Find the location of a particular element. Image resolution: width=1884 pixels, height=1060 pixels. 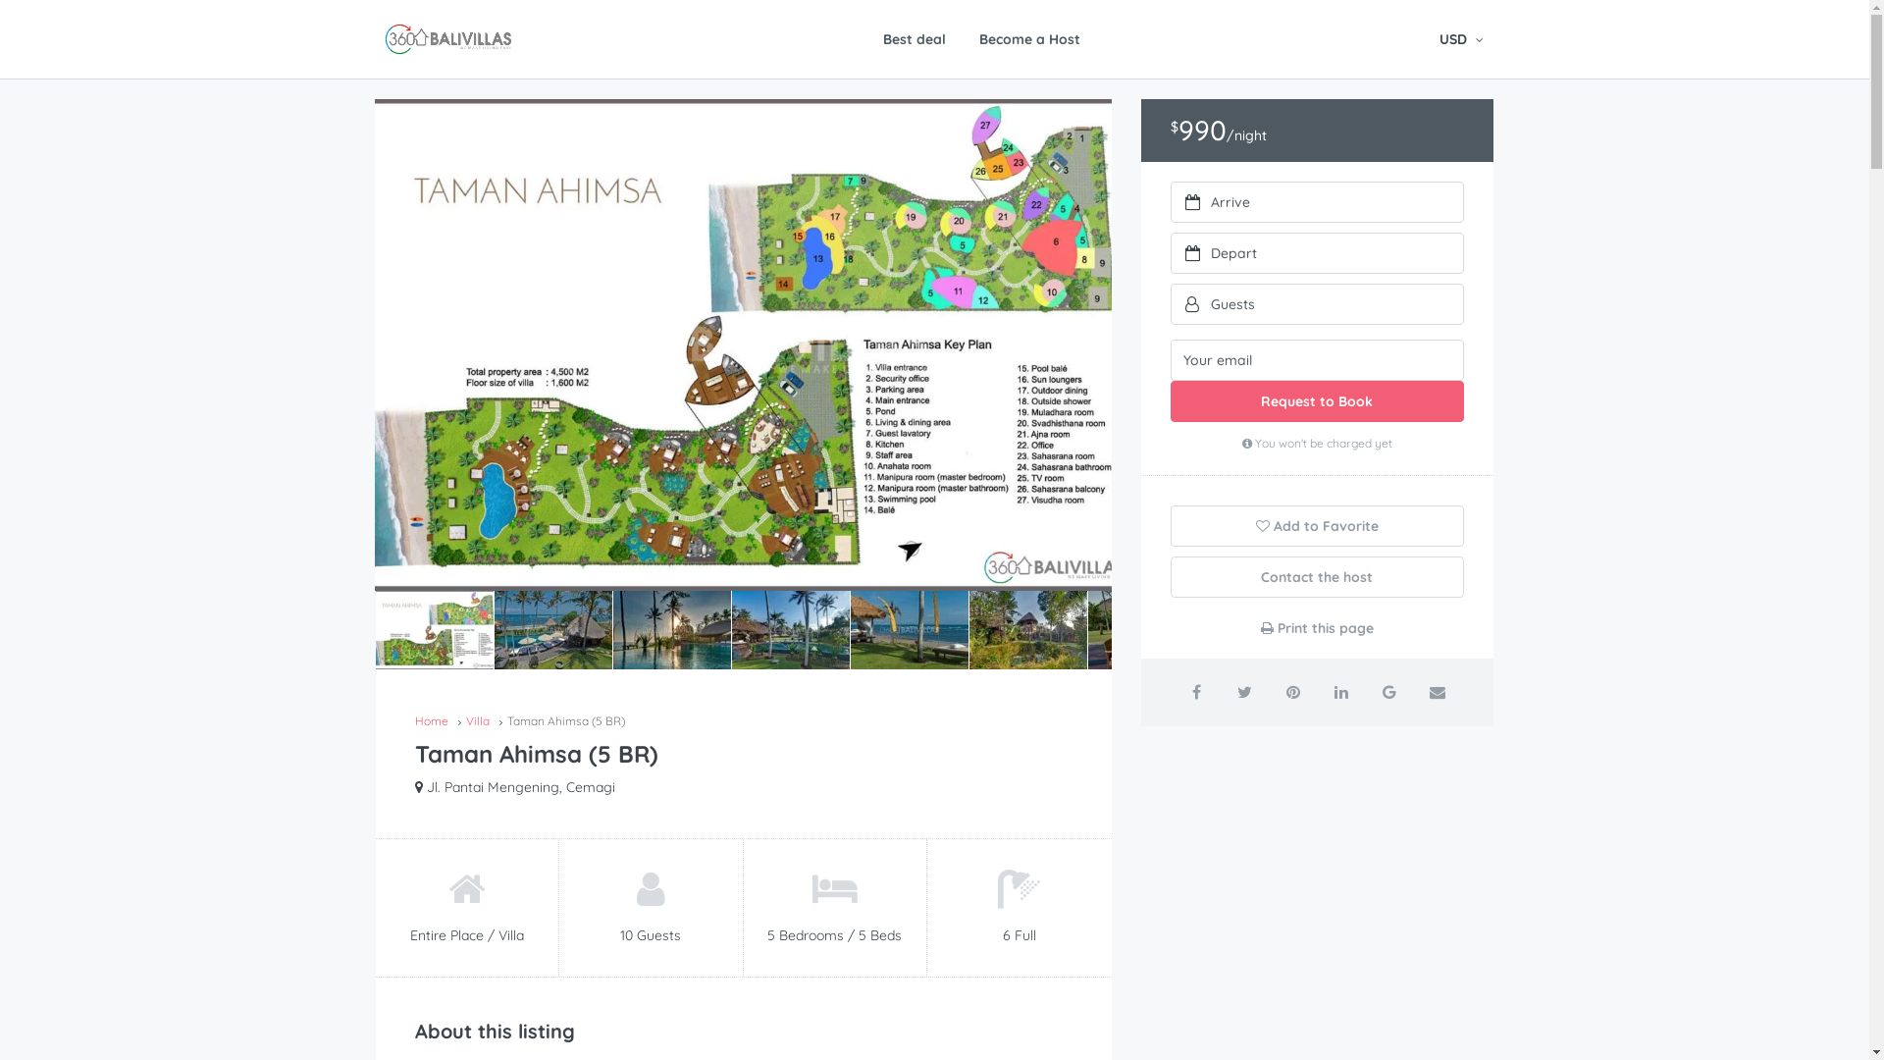

Best deal is located at coordinates (915, 39).